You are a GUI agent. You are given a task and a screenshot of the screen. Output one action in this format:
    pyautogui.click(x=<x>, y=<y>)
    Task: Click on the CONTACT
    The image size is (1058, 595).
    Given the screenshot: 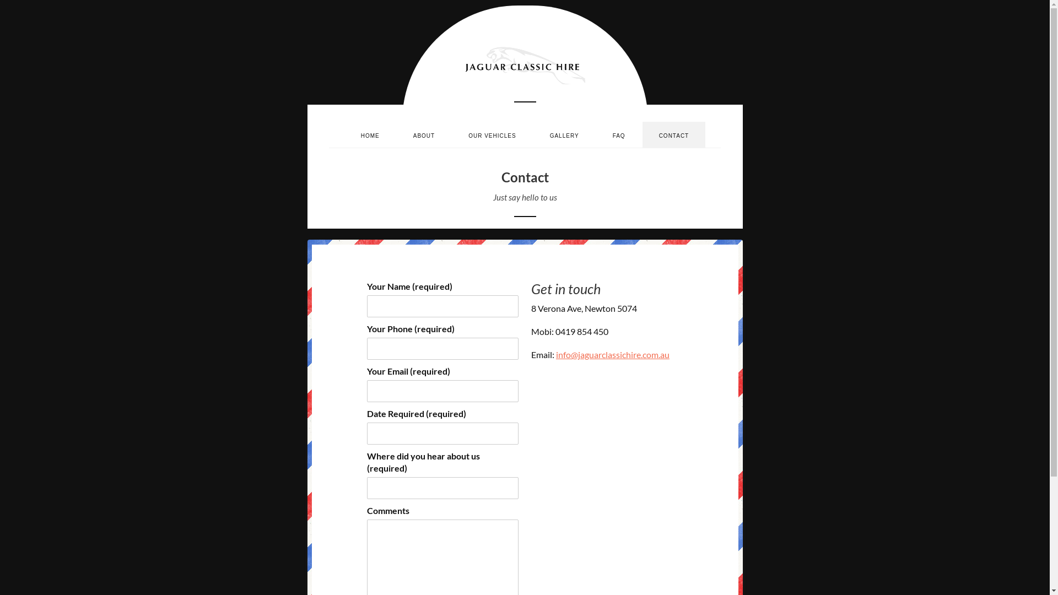 What is the action you would take?
    pyautogui.click(x=674, y=134)
    